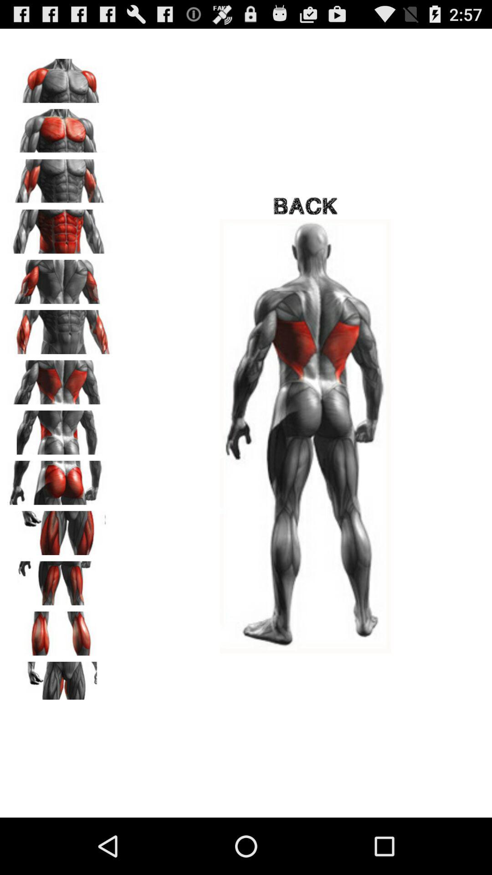 The width and height of the screenshot is (492, 875). What do you see at coordinates (60, 530) in the screenshot?
I see `enlarge picture` at bounding box center [60, 530].